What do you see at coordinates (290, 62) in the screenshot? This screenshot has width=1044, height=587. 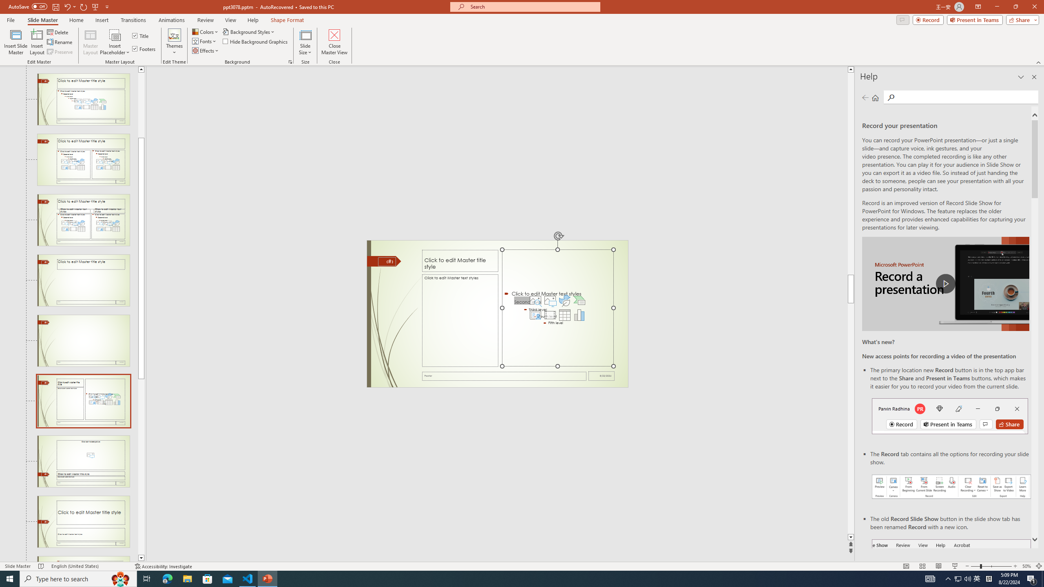 I see `Format Background...` at bounding box center [290, 62].